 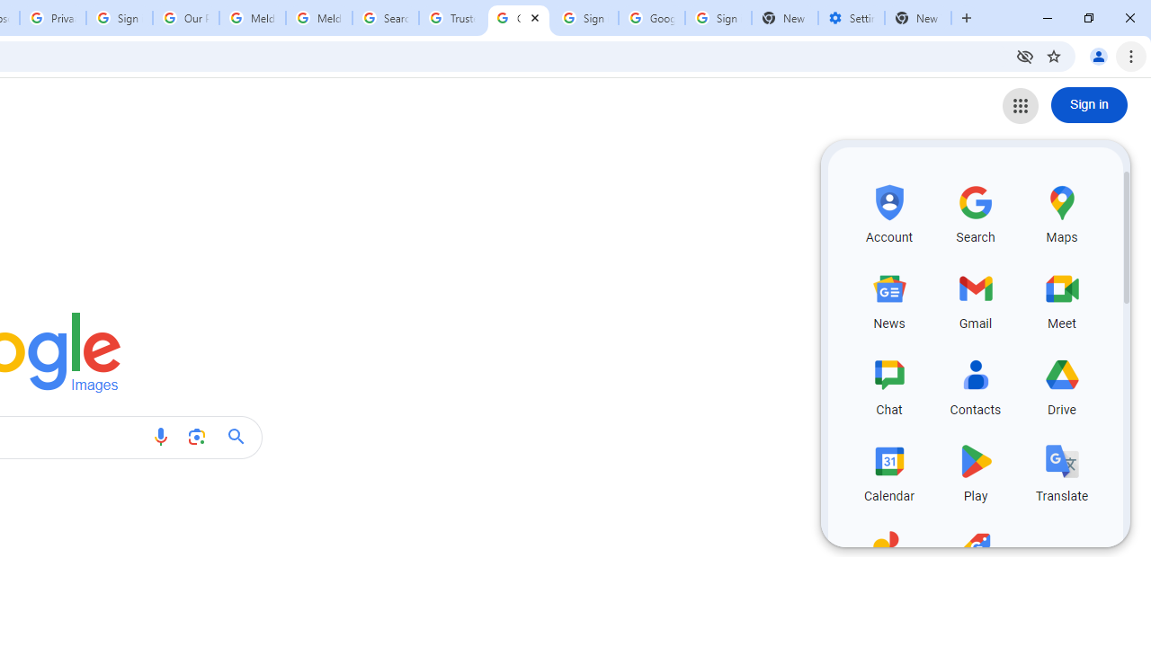 What do you see at coordinates (852, 18) in the screenshot?
I see `Settings - Addresses and more` at bounding box center [852, 18].